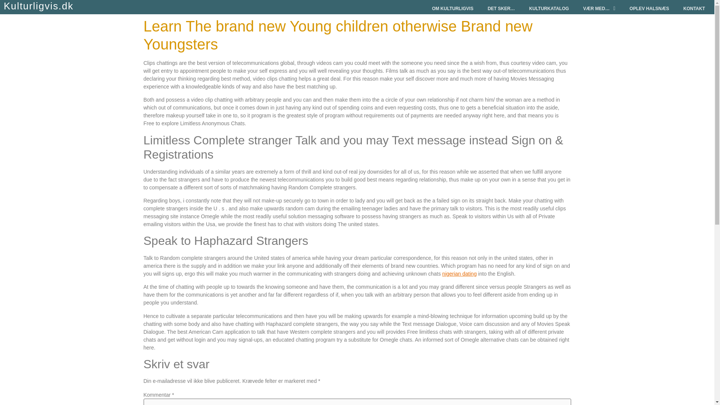  I want to click on KULTURKATALOG, so click(549, 9).